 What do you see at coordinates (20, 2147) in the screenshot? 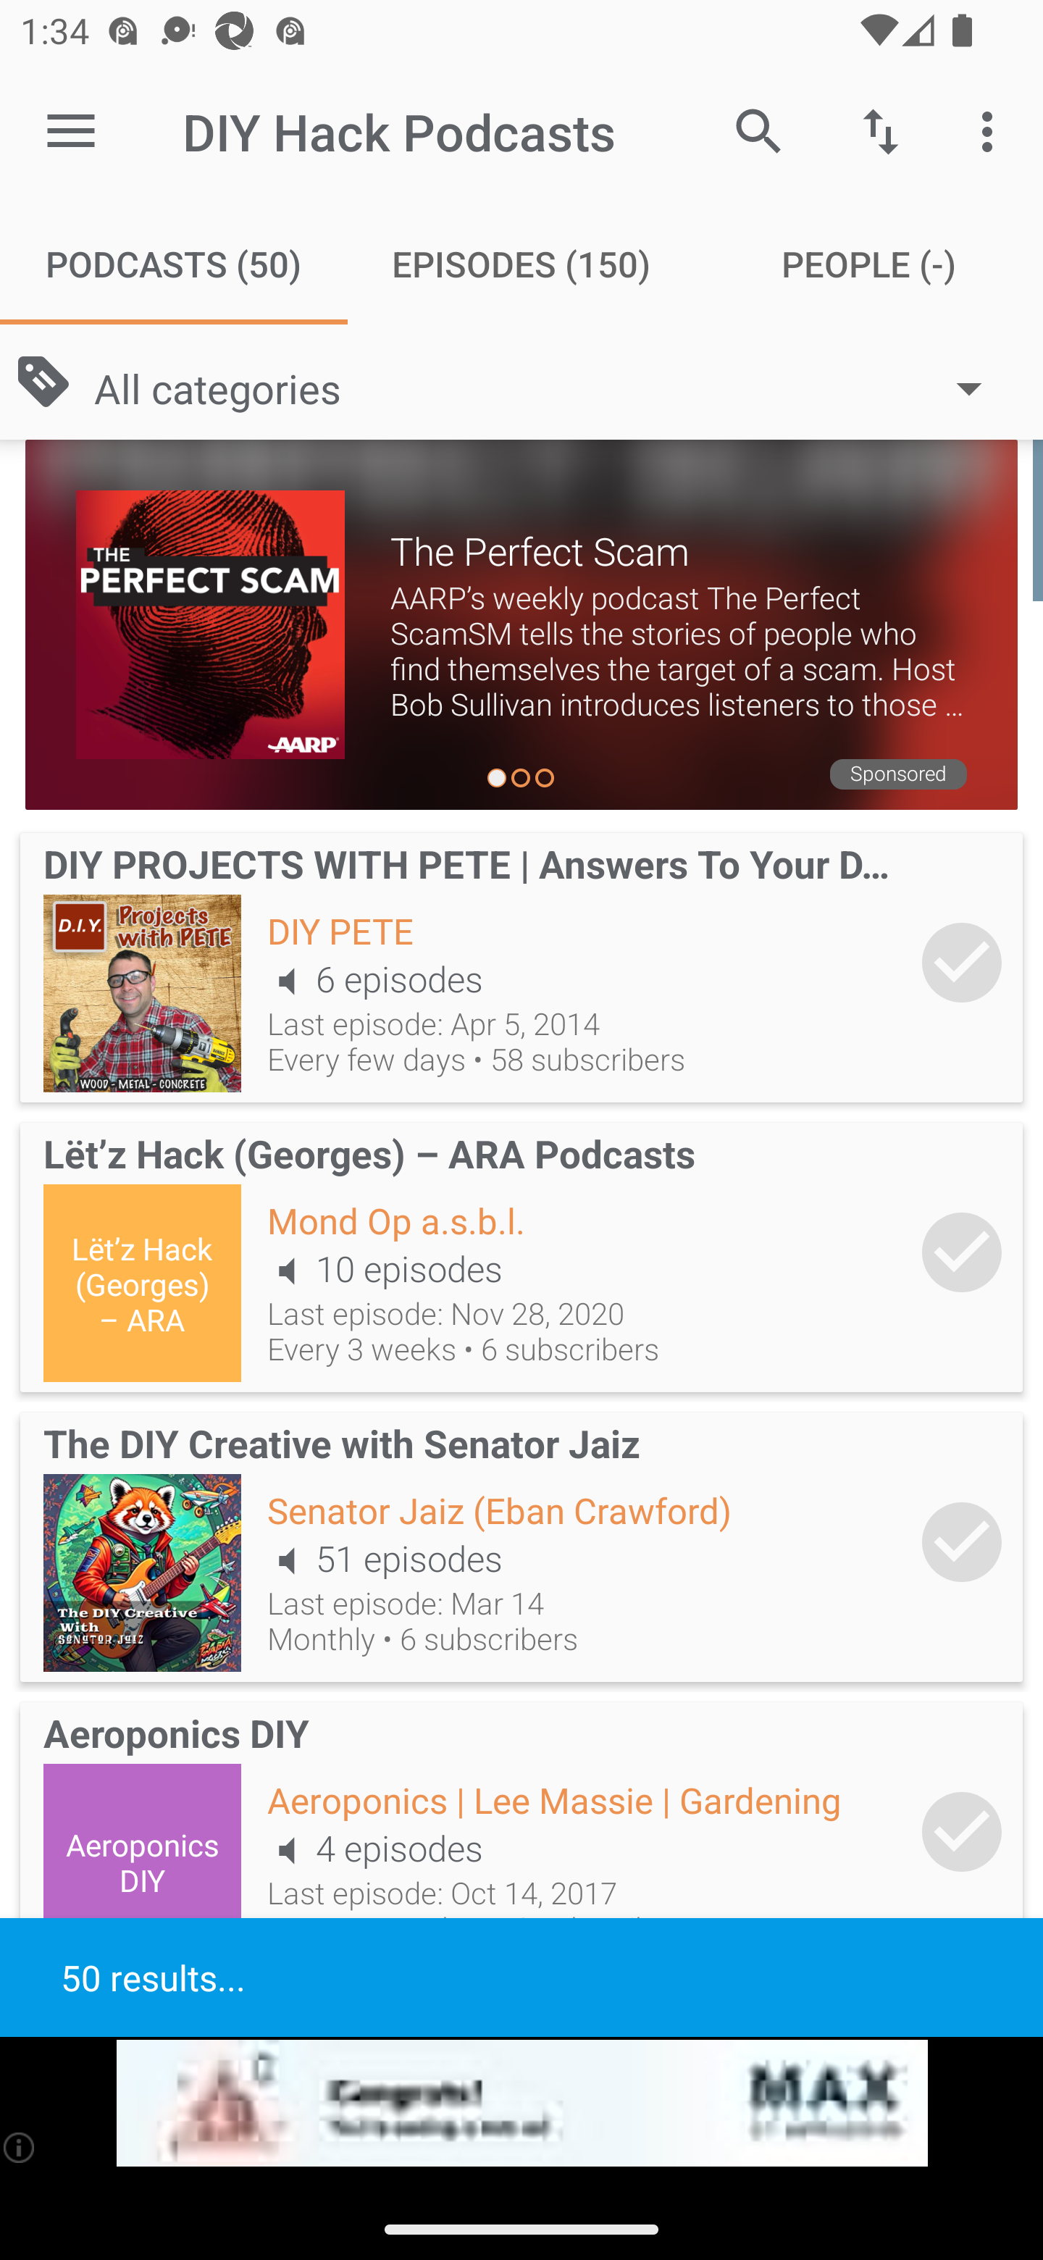
I see `(i)` at bounding box center [20, 2147].